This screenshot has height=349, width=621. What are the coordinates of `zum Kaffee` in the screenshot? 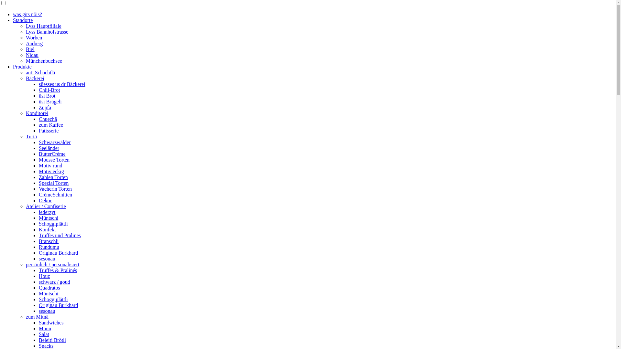 It's located at (51, 125).